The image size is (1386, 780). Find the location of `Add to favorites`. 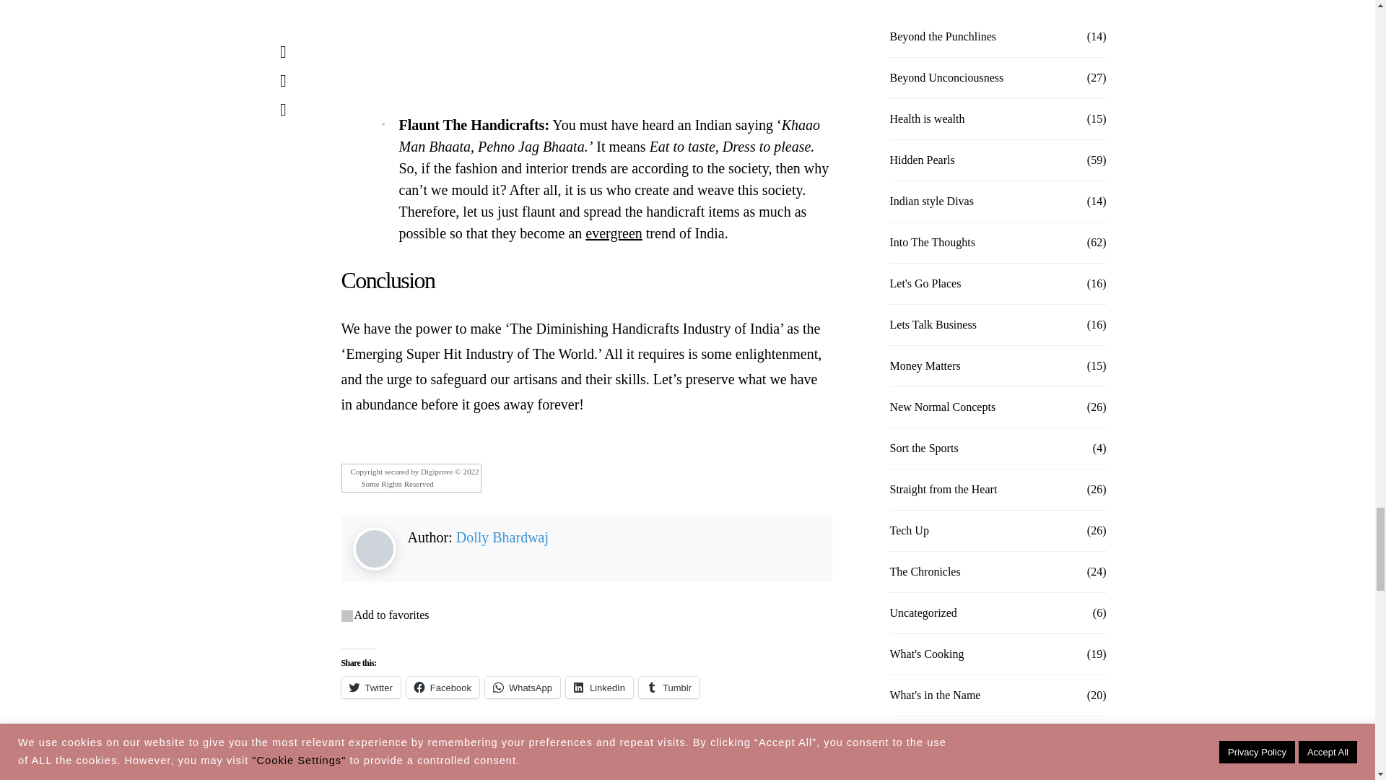

Add to favorites is located at coordinates (391, 615).